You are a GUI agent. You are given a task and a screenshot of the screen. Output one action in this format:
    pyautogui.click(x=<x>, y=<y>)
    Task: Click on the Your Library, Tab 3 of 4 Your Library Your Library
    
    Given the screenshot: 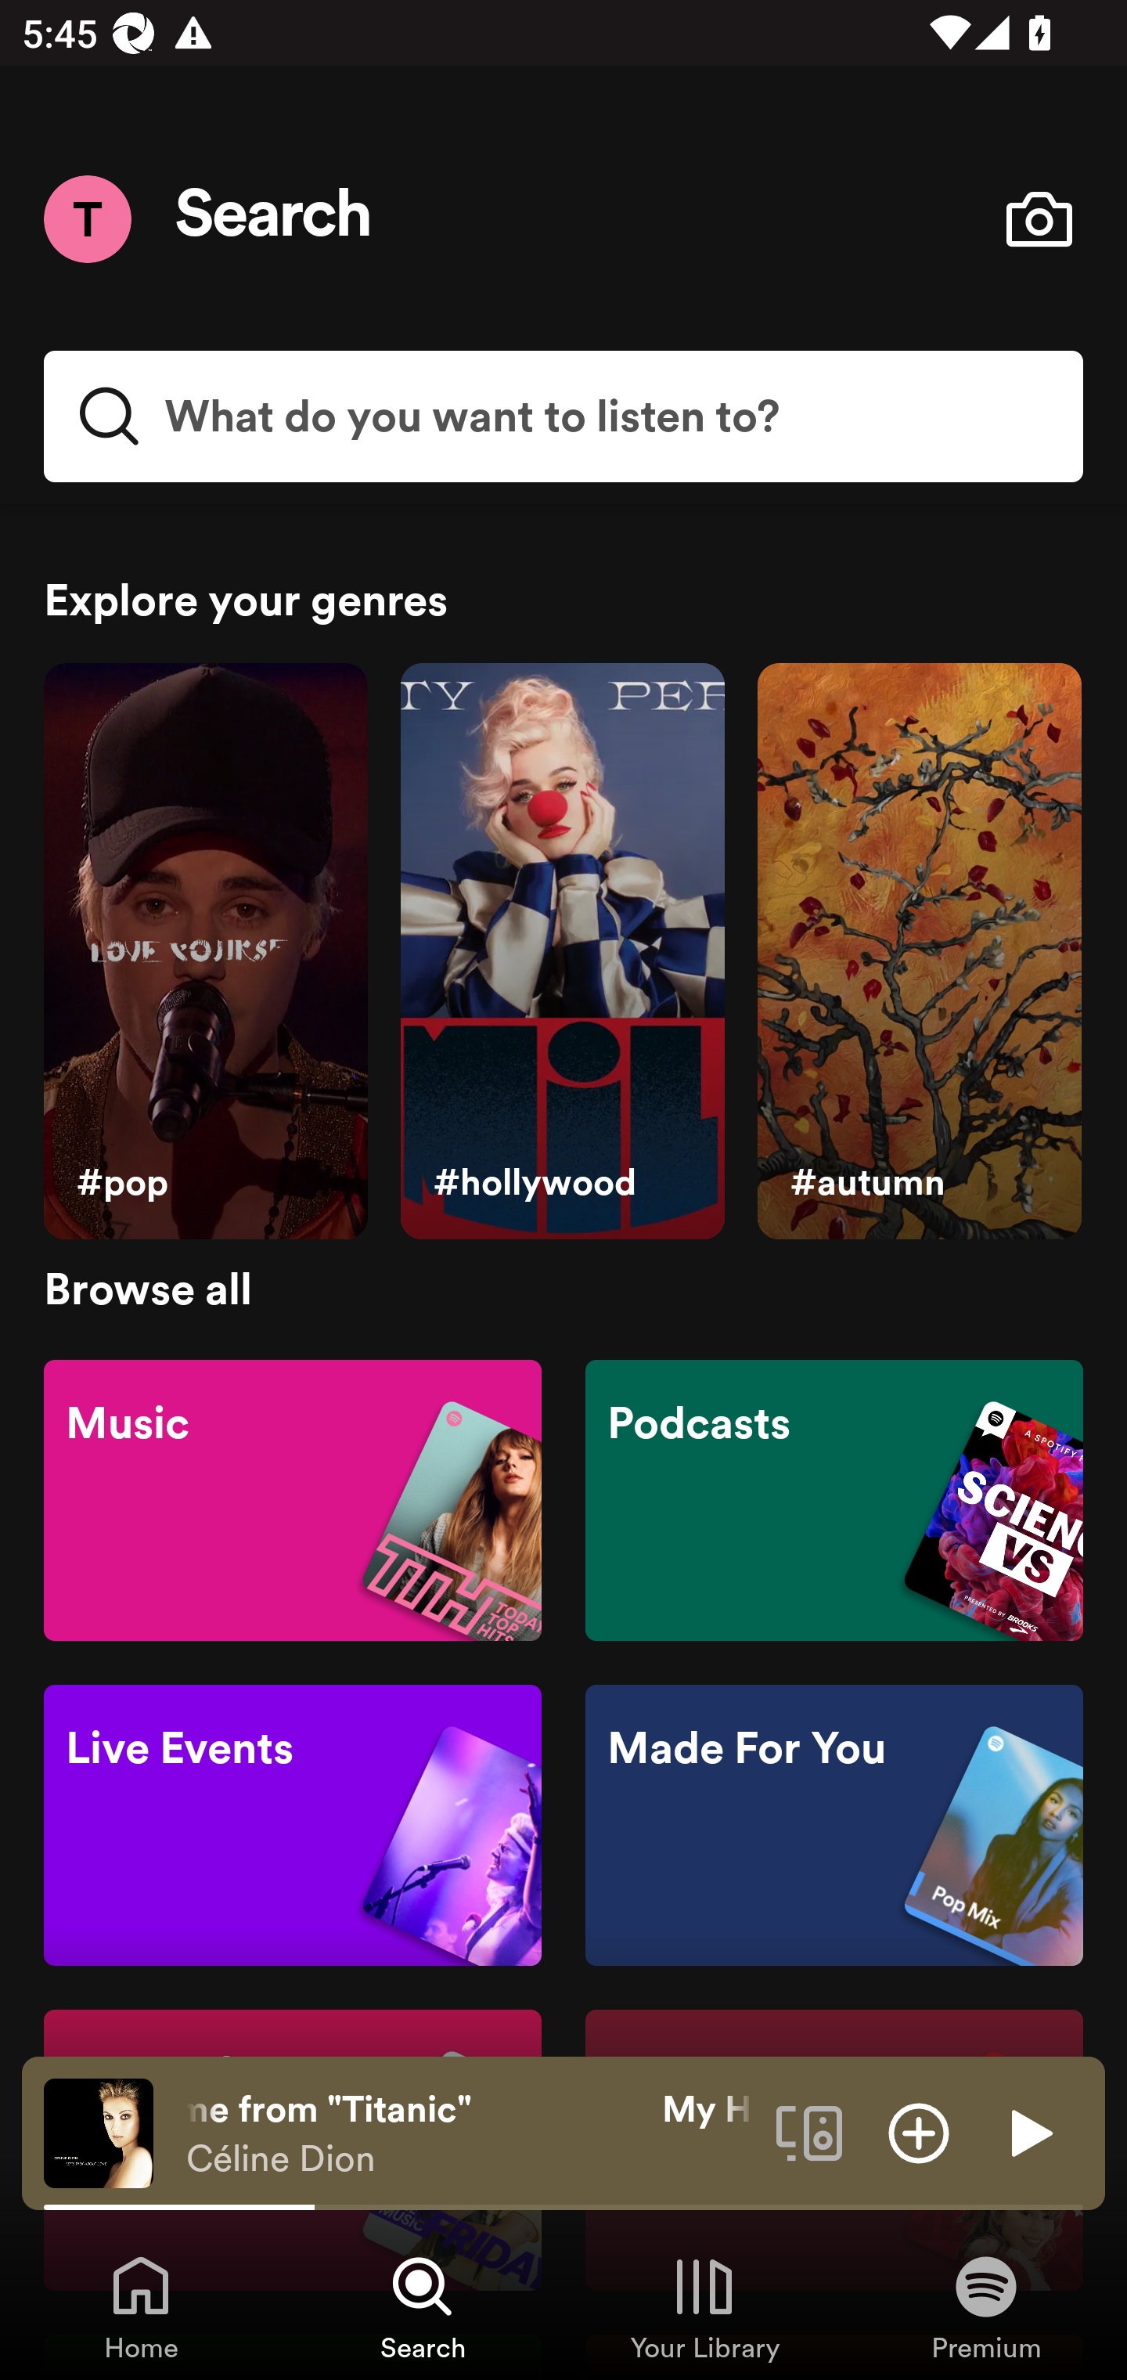 What is the action you would take?
    pyautogui.click(x=704, y=2306)
    